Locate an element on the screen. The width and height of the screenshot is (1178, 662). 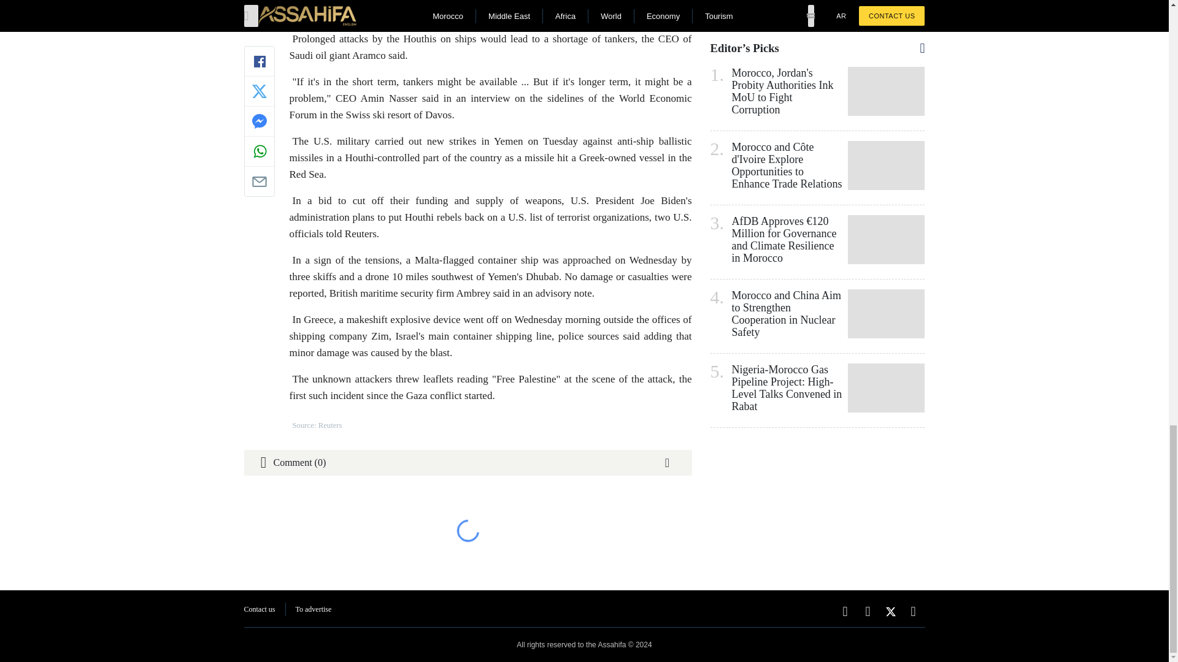
Contact us is located at coordinates (260, 609).